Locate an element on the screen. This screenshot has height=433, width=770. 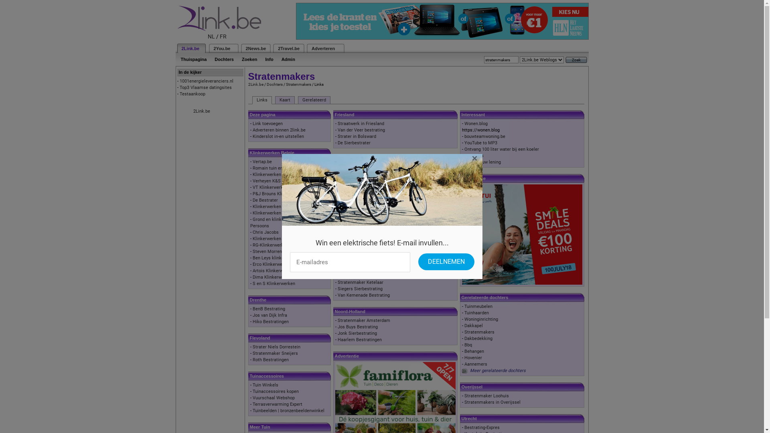
Stratenmakersbedrijf van Woezik is located at coordinates (371, 251).